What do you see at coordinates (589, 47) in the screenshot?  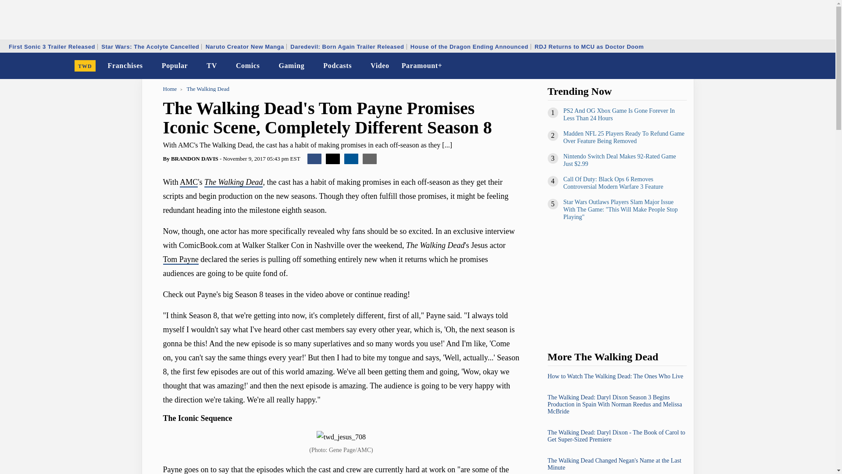 I see `RDJ Returns to MCU as Doctor Doom` at bounding box center [589, 47].